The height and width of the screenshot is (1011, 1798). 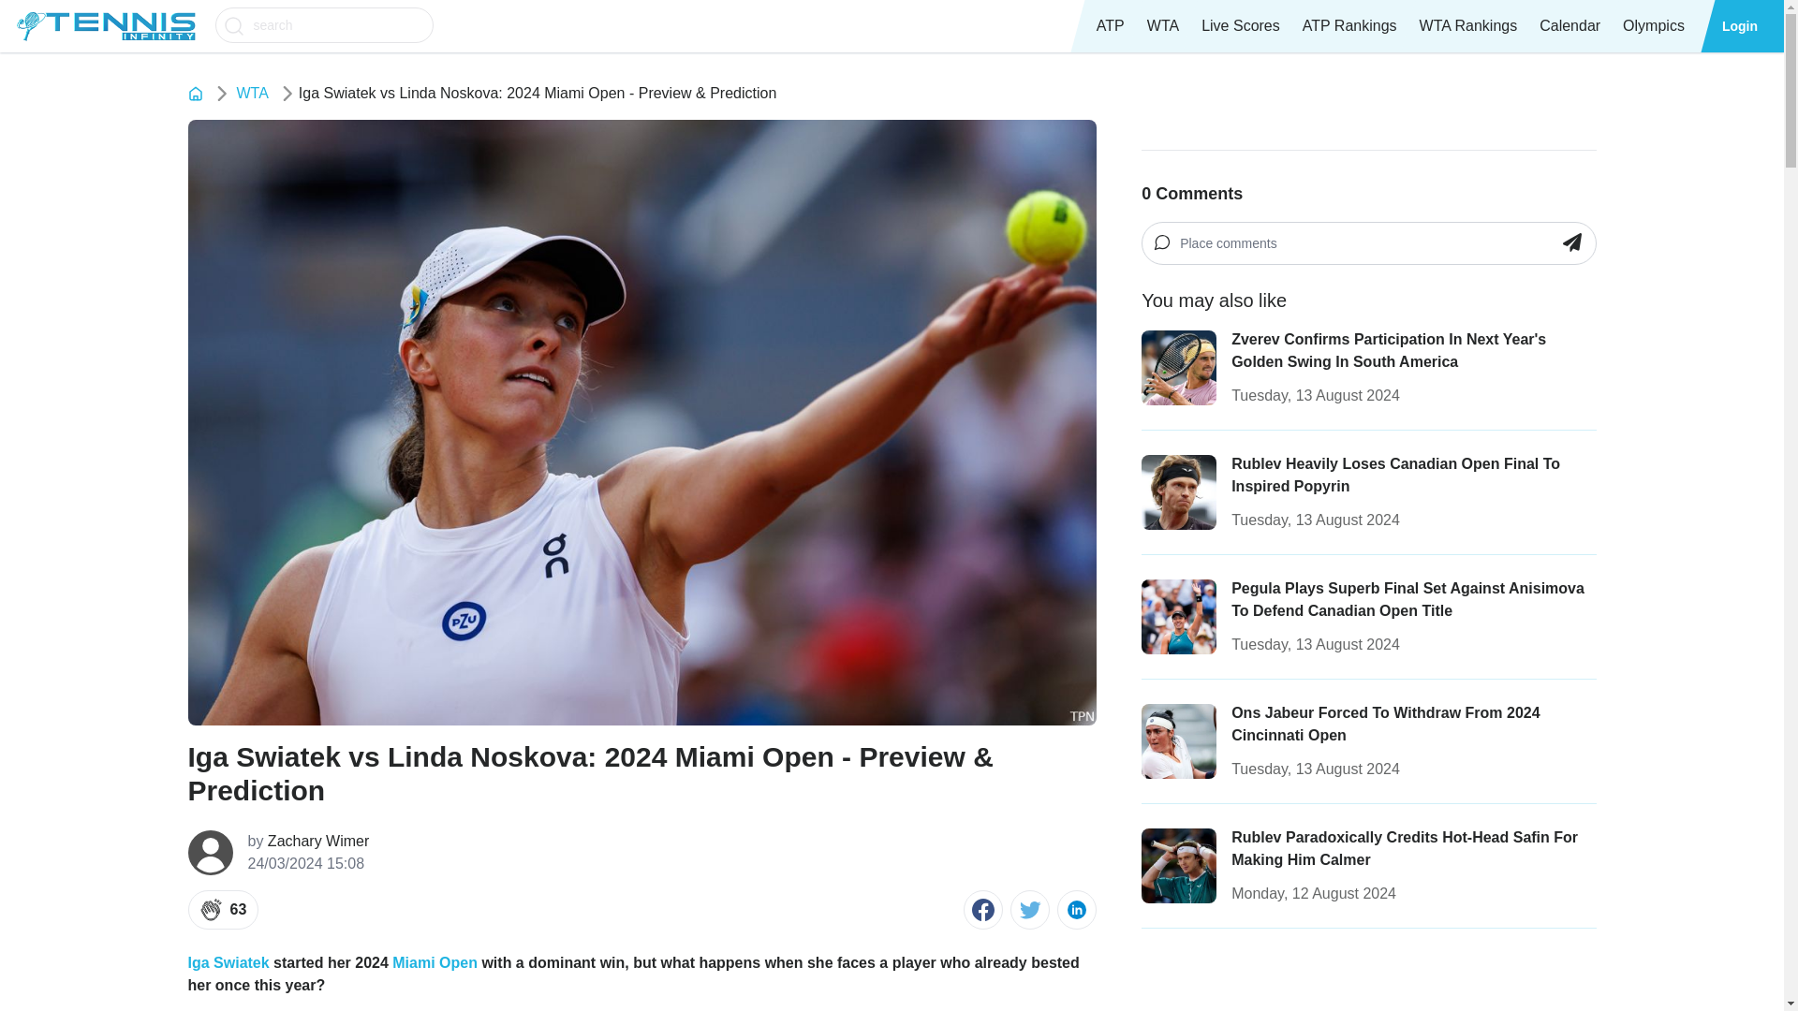 What do you see at coordinates (1570, 26) in the screenshot?
I see `Calendar` at bounding box center [1570, 26].